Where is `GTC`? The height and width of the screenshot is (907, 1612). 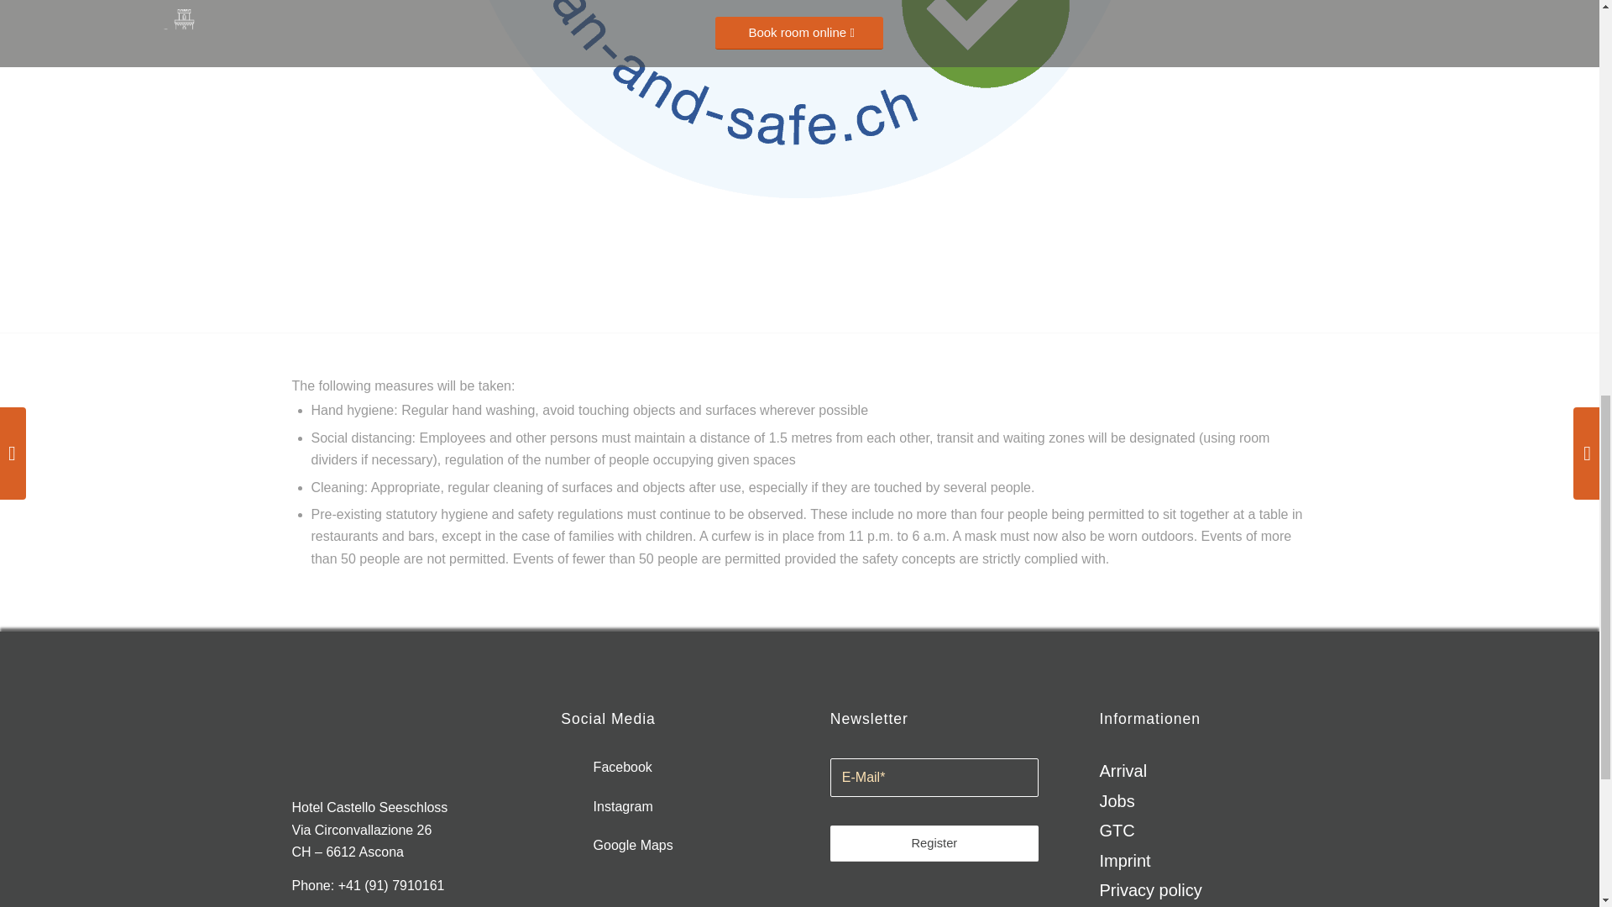
GTC is located at coordinates (1203, 831).